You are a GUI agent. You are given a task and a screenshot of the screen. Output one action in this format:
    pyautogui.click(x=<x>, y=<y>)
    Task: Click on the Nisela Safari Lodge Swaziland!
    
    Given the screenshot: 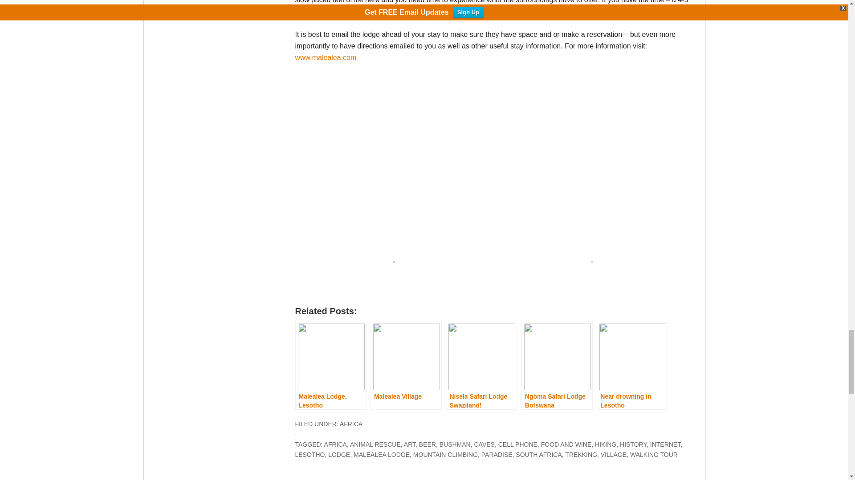 What is the action you would take?
    pyautogui.click(x=481, y=365)
    